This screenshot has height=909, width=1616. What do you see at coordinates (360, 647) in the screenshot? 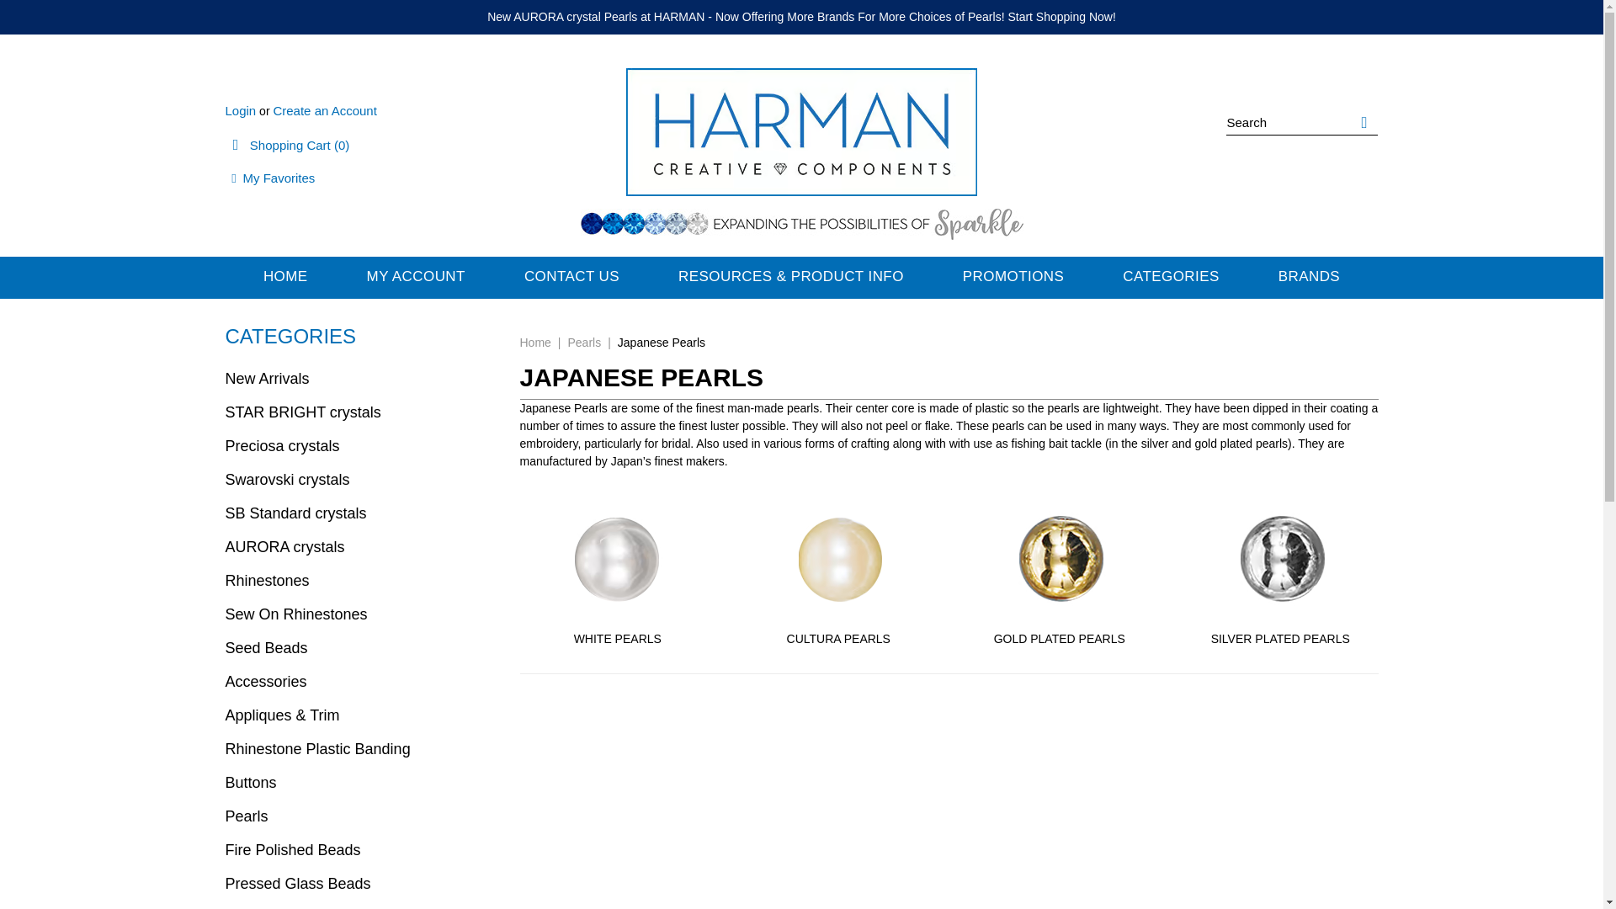
I see `Seed Beads` at bounding box center [360, 647].